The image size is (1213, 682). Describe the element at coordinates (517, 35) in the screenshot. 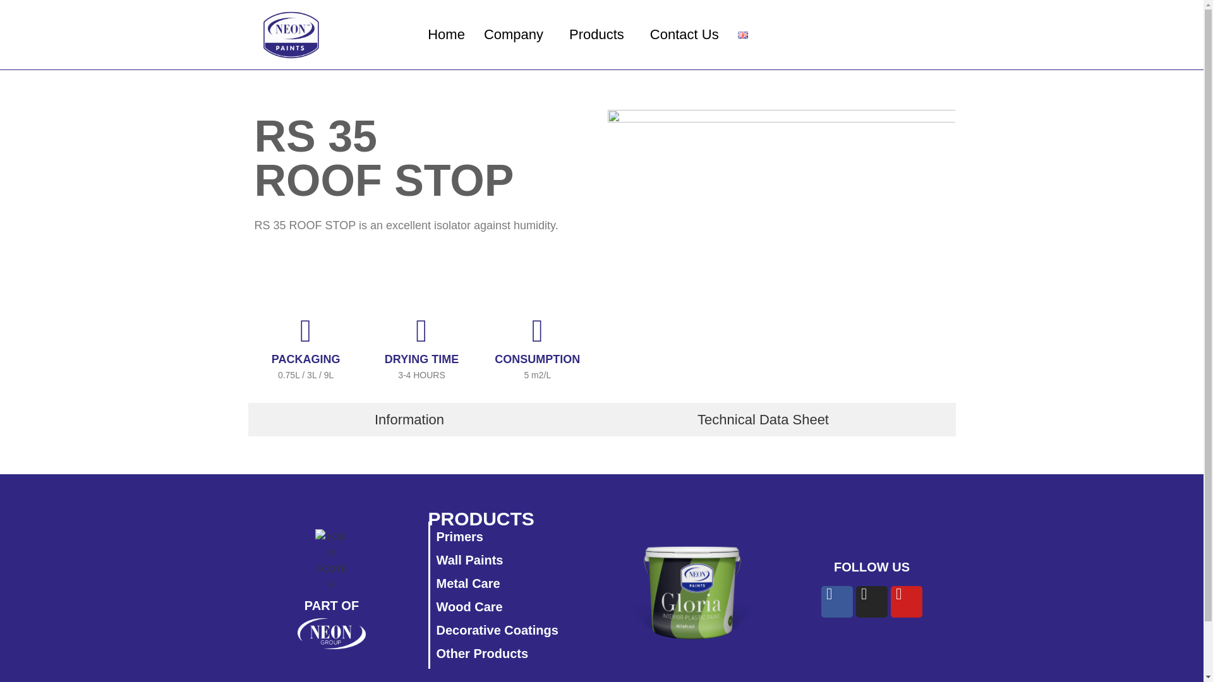

I see `Company` at that location.